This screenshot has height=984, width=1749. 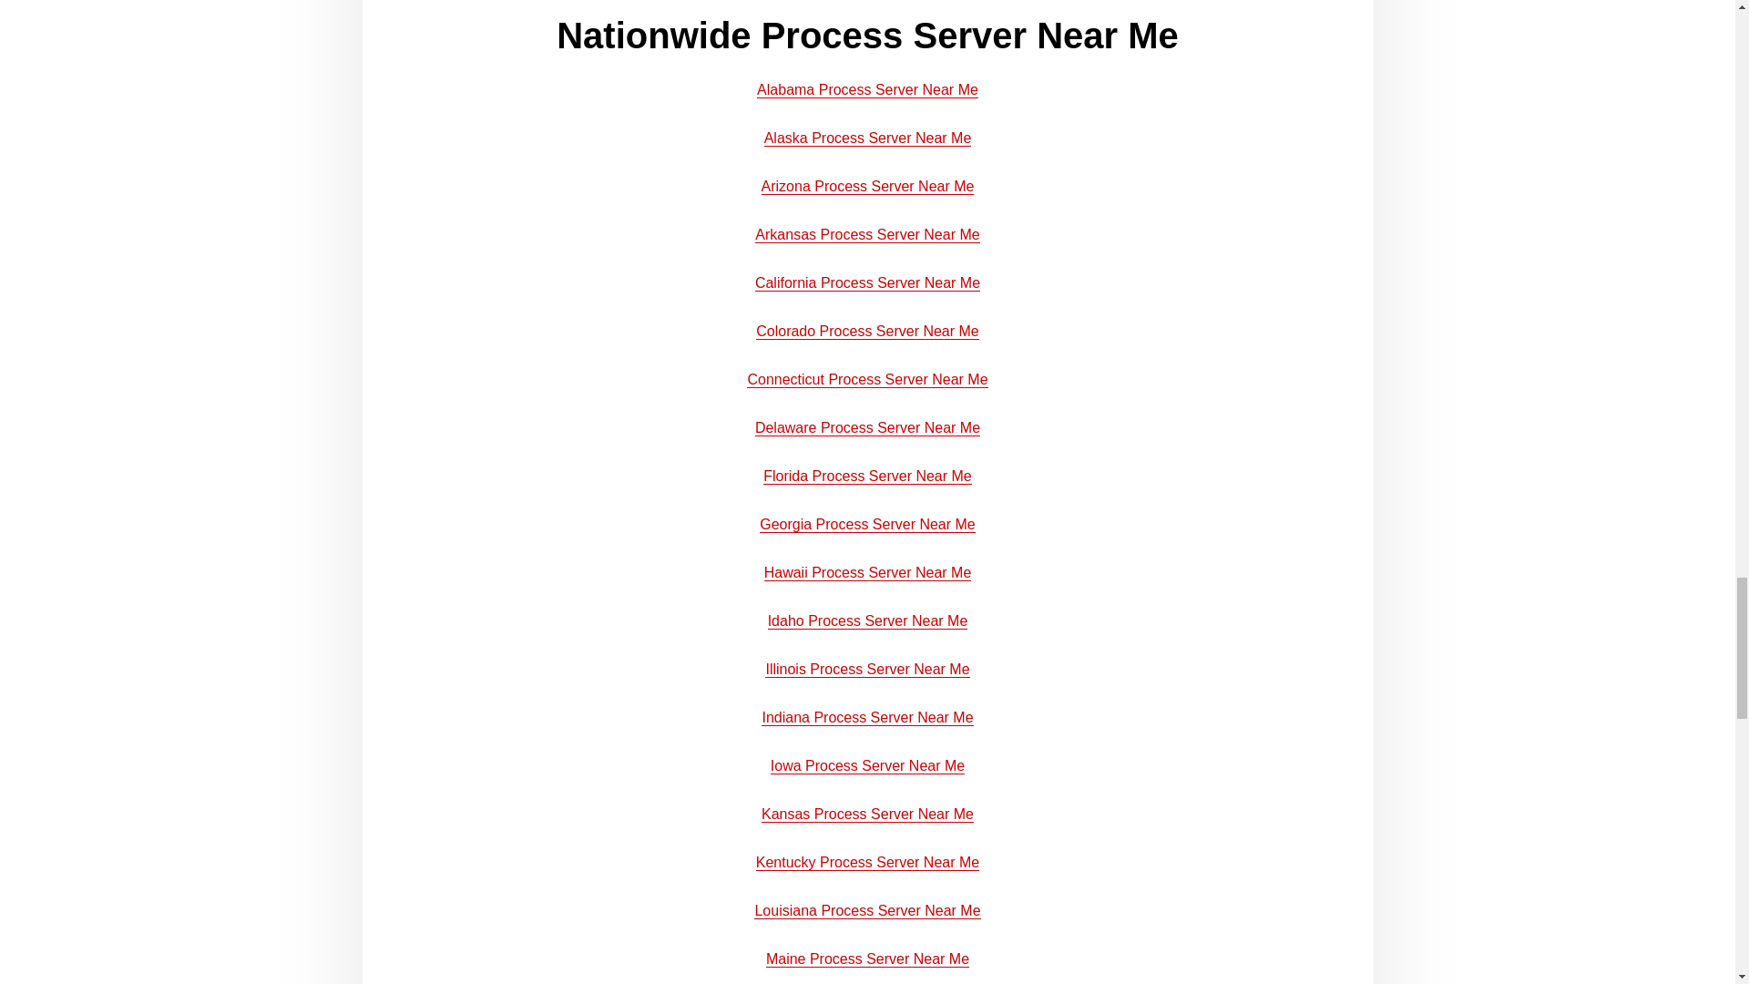 What do you see at coordinates (867, 331) in the screenshot?
I see `Colorado Process Server Near Me` at bounding box center [867, 331].